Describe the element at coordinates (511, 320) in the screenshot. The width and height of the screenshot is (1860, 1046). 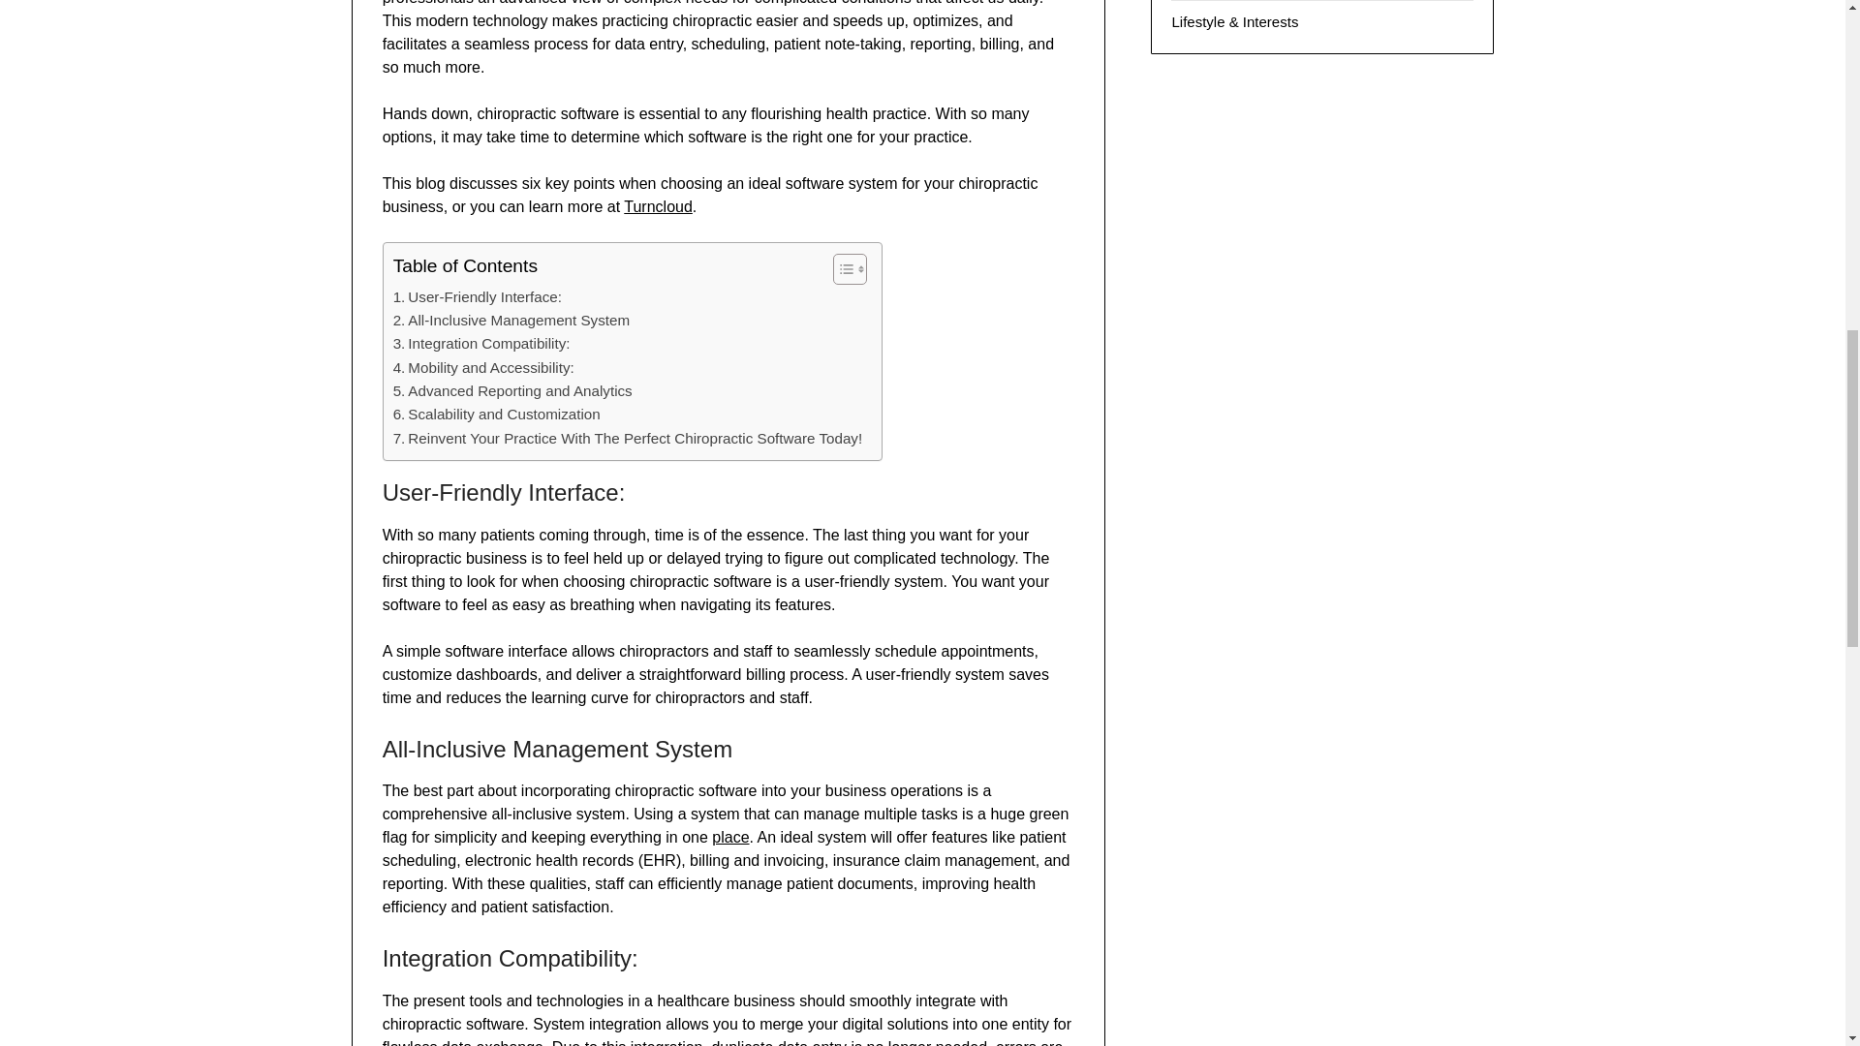
I see `All-Inclusive Management System` at that location.